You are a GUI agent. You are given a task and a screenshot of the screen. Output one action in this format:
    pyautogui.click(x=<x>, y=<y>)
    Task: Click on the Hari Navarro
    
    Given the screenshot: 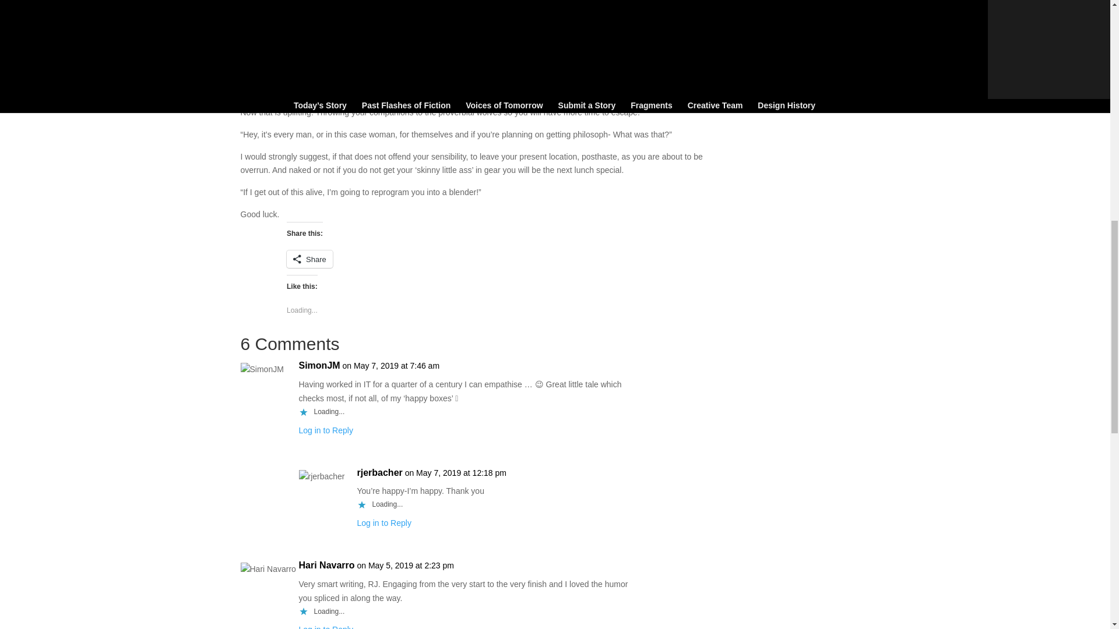 What is the action you would take?
    pyautogui.click(x=326, y=565)
    